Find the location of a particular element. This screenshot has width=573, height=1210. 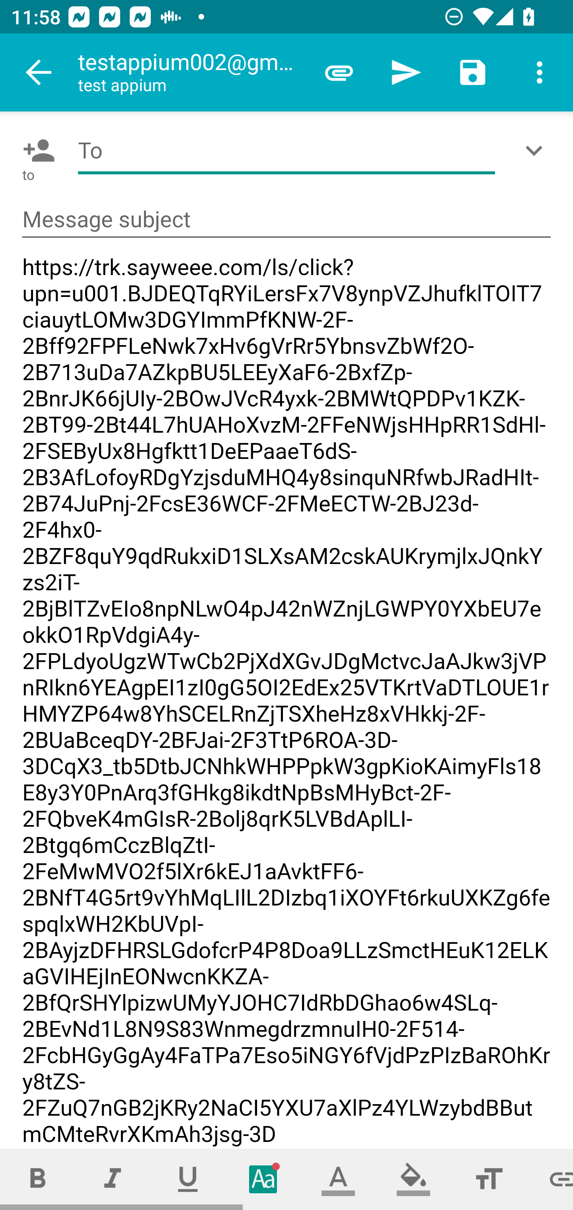

Italic is located at coordinates (112, 1179).